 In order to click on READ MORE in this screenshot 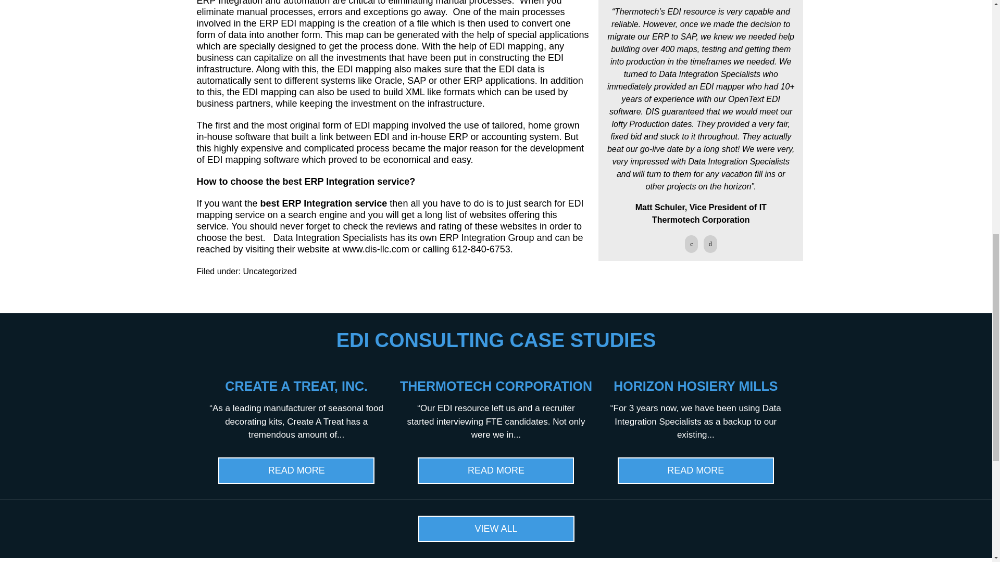, I will do `click(696, 470)`.